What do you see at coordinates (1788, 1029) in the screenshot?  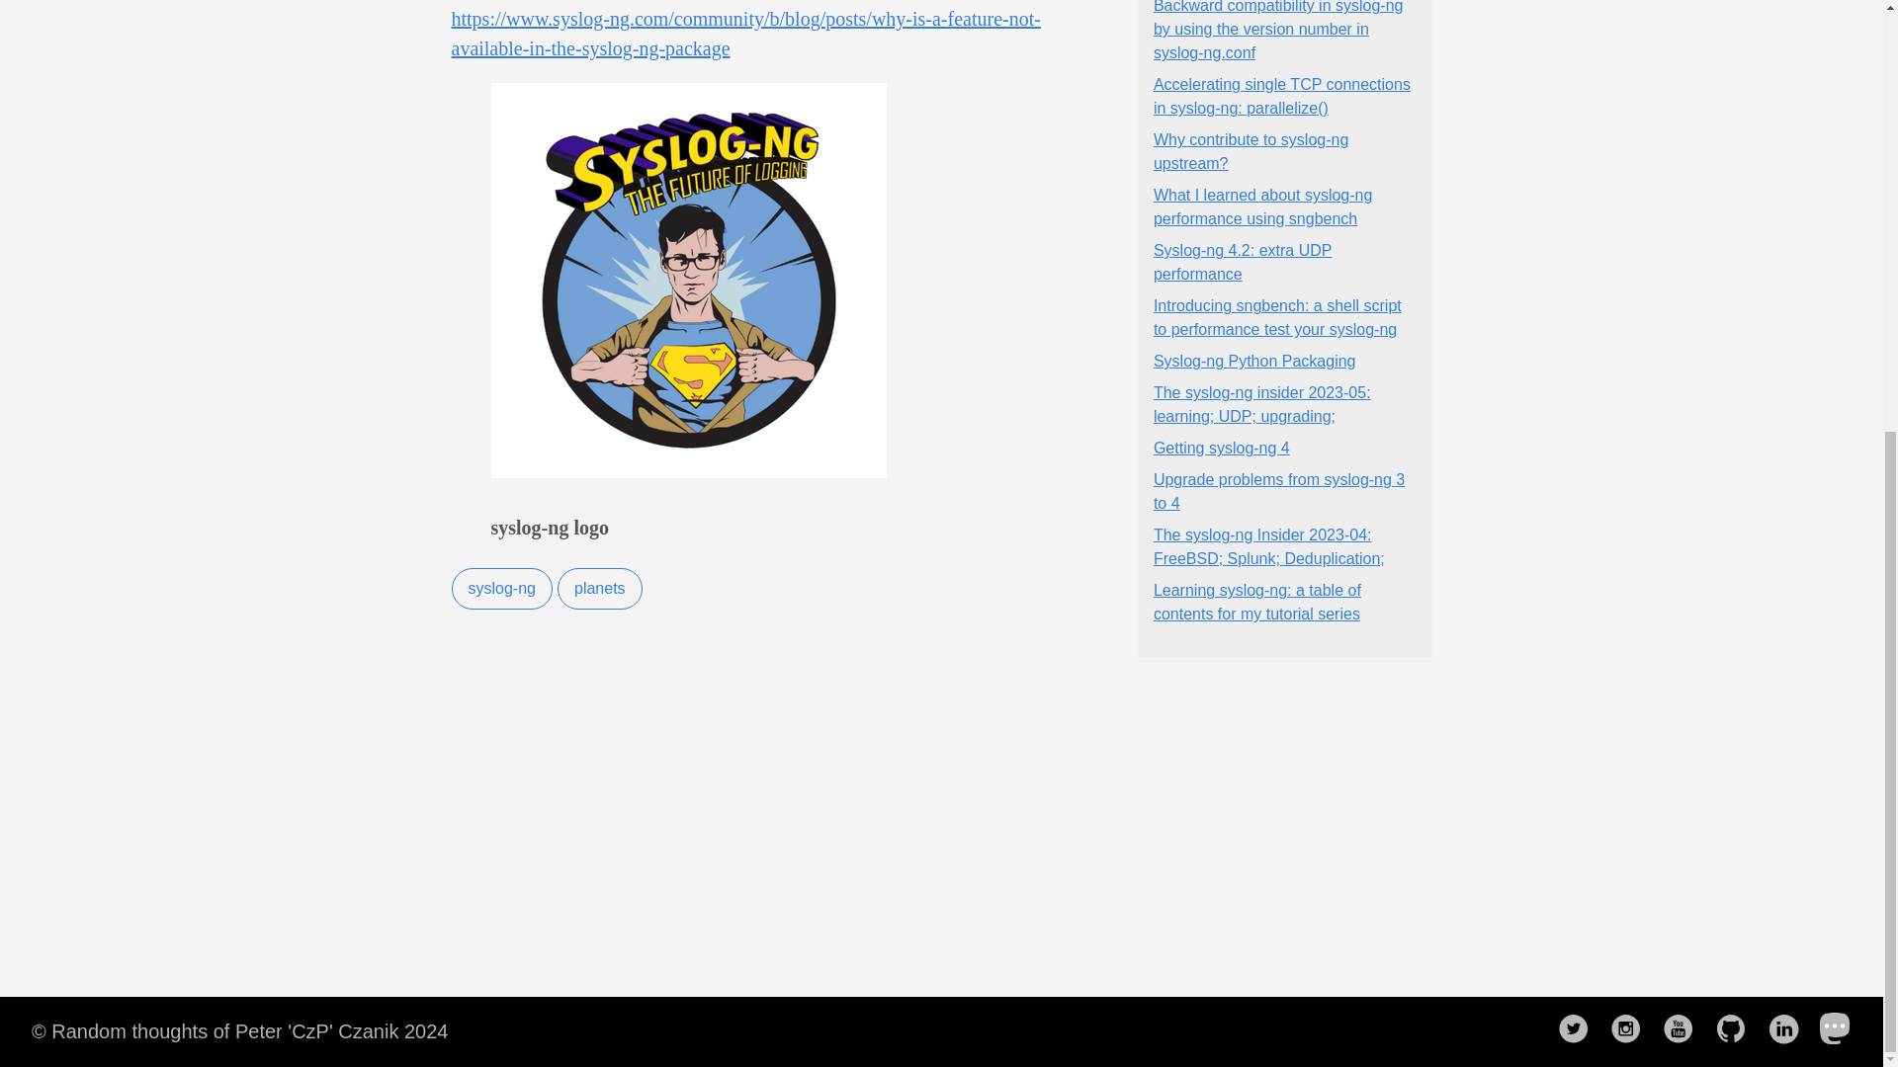 I see `LinkedIn link` at bounding box center [1788, 1029].